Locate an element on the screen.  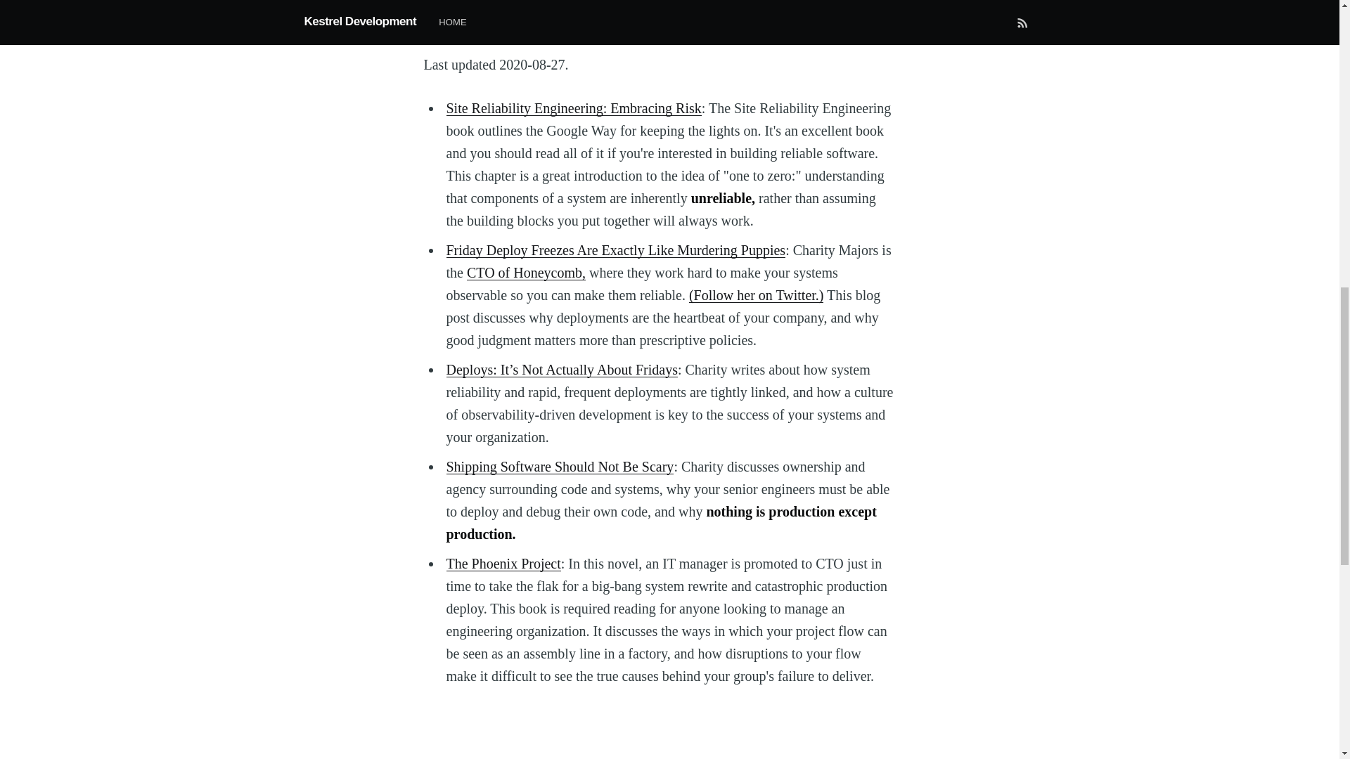
Friday Deploy Freezes Are Exactly Like Murdering Puppies is located at coordinates (615, 249).